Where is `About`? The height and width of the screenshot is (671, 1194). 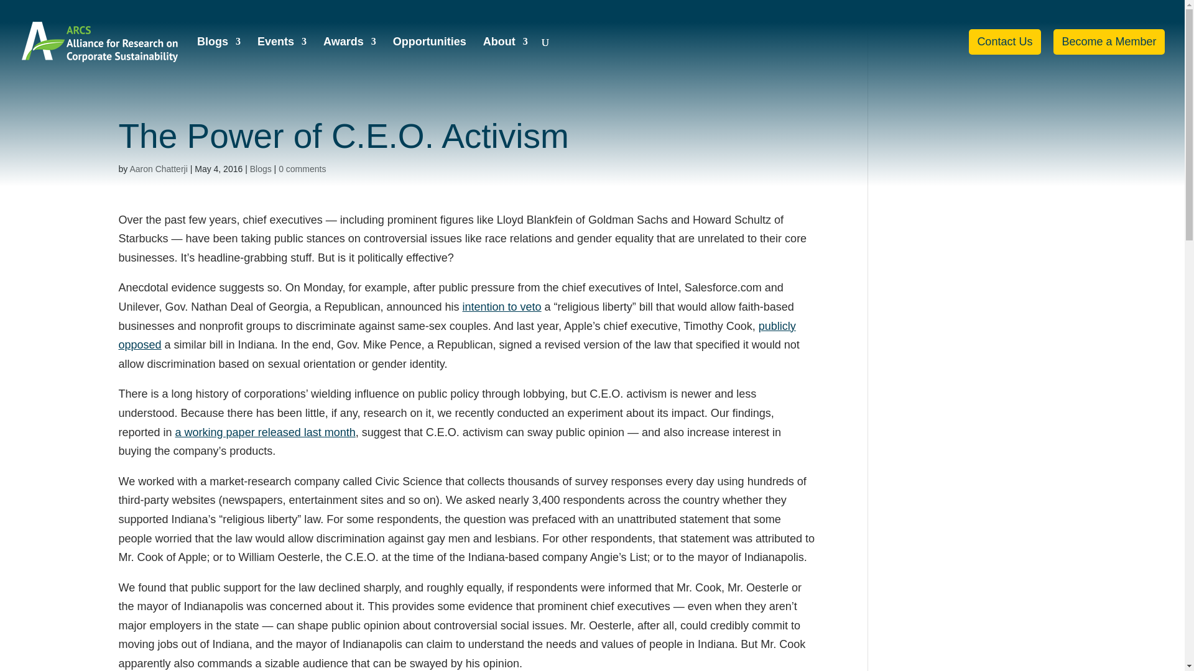 About is located at coordinates (505, 60).